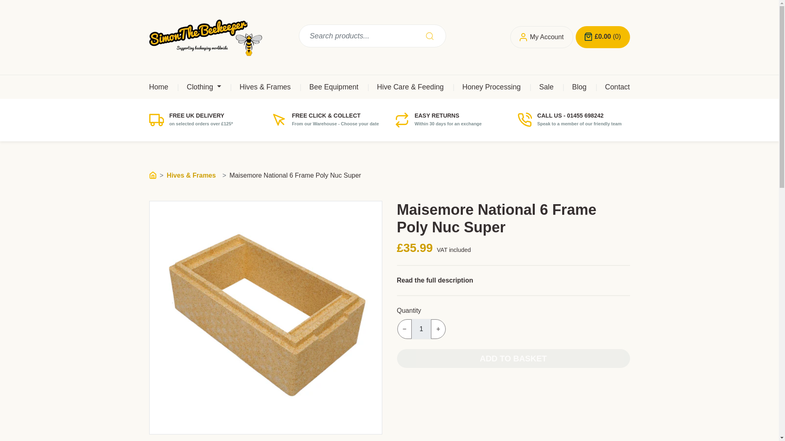  What do you see at coordinates (326, 87) in the screenshot?
I see `Bee Equipment` at bounding box center [326, 87].